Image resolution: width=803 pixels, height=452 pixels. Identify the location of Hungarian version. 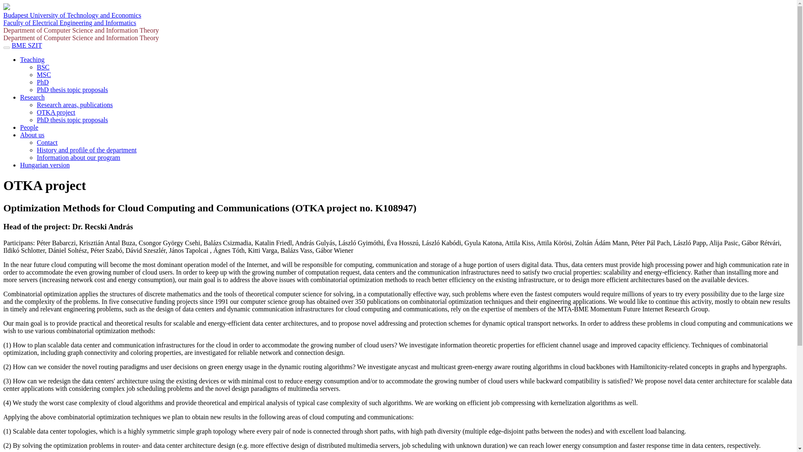
(45, 165).